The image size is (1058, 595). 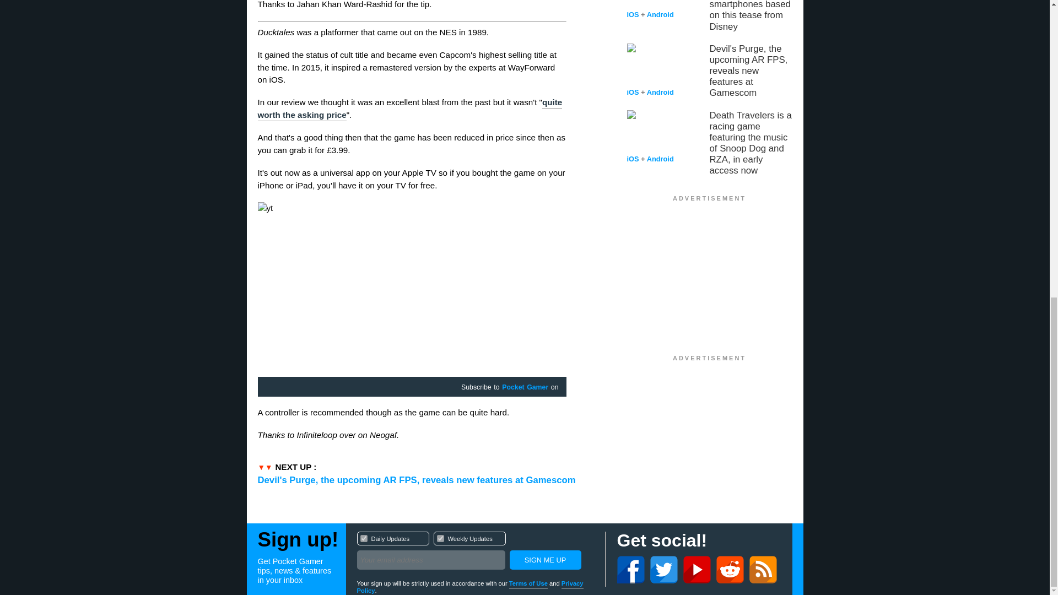 I want to click on 2, so click(x=528, y=584).